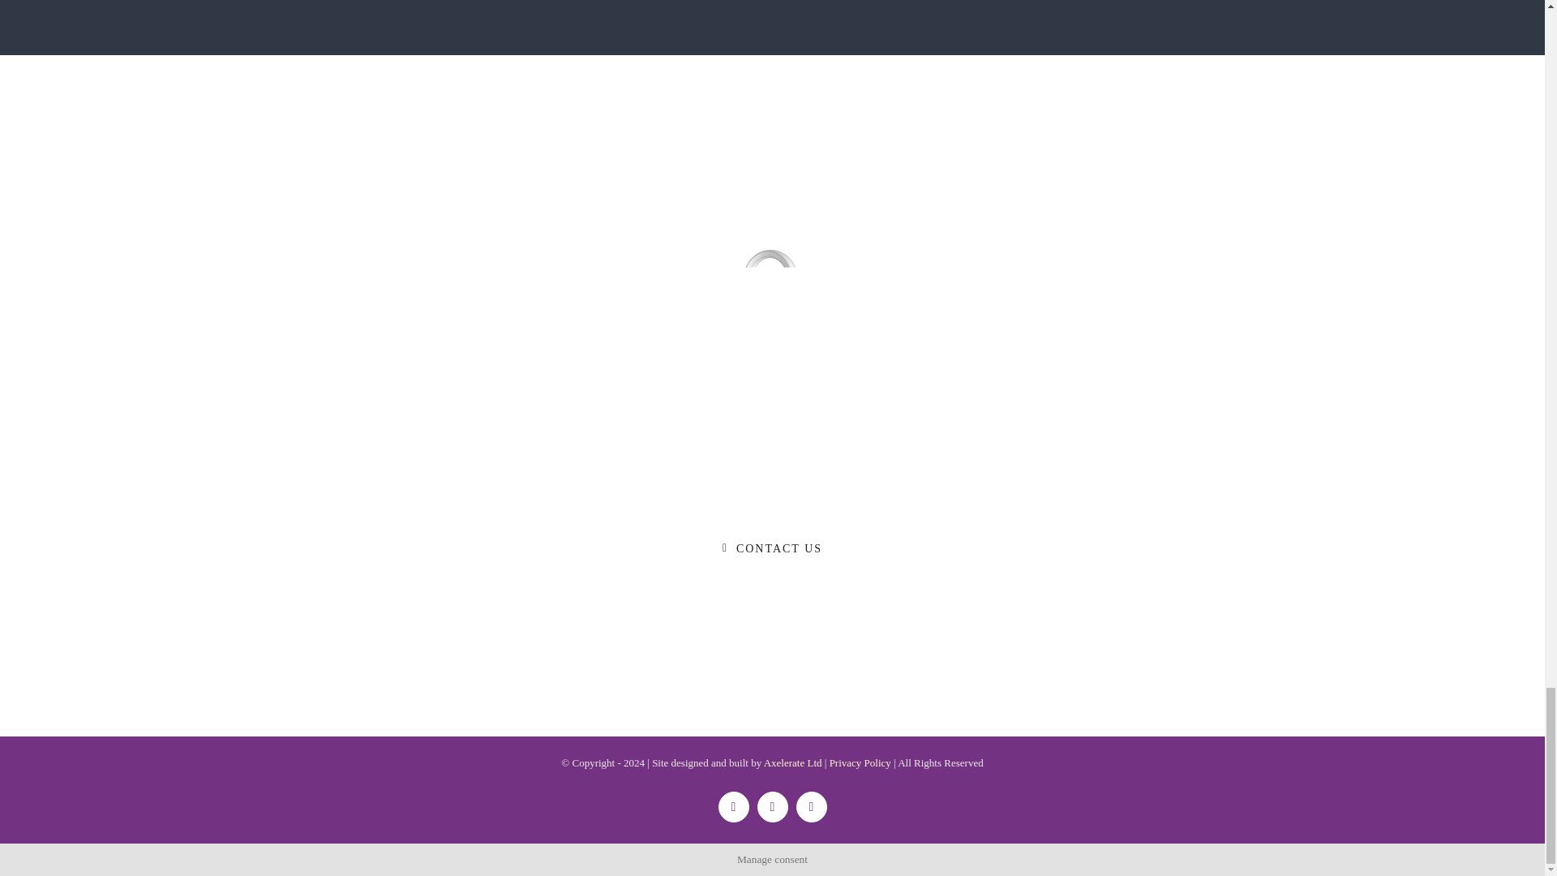 Image resolution: width=1557 pixels, height=876 pixels. What do you see at coordinates (811, 807) in the screenshot?
I see `Instagram` at bounding box center [811, 807].